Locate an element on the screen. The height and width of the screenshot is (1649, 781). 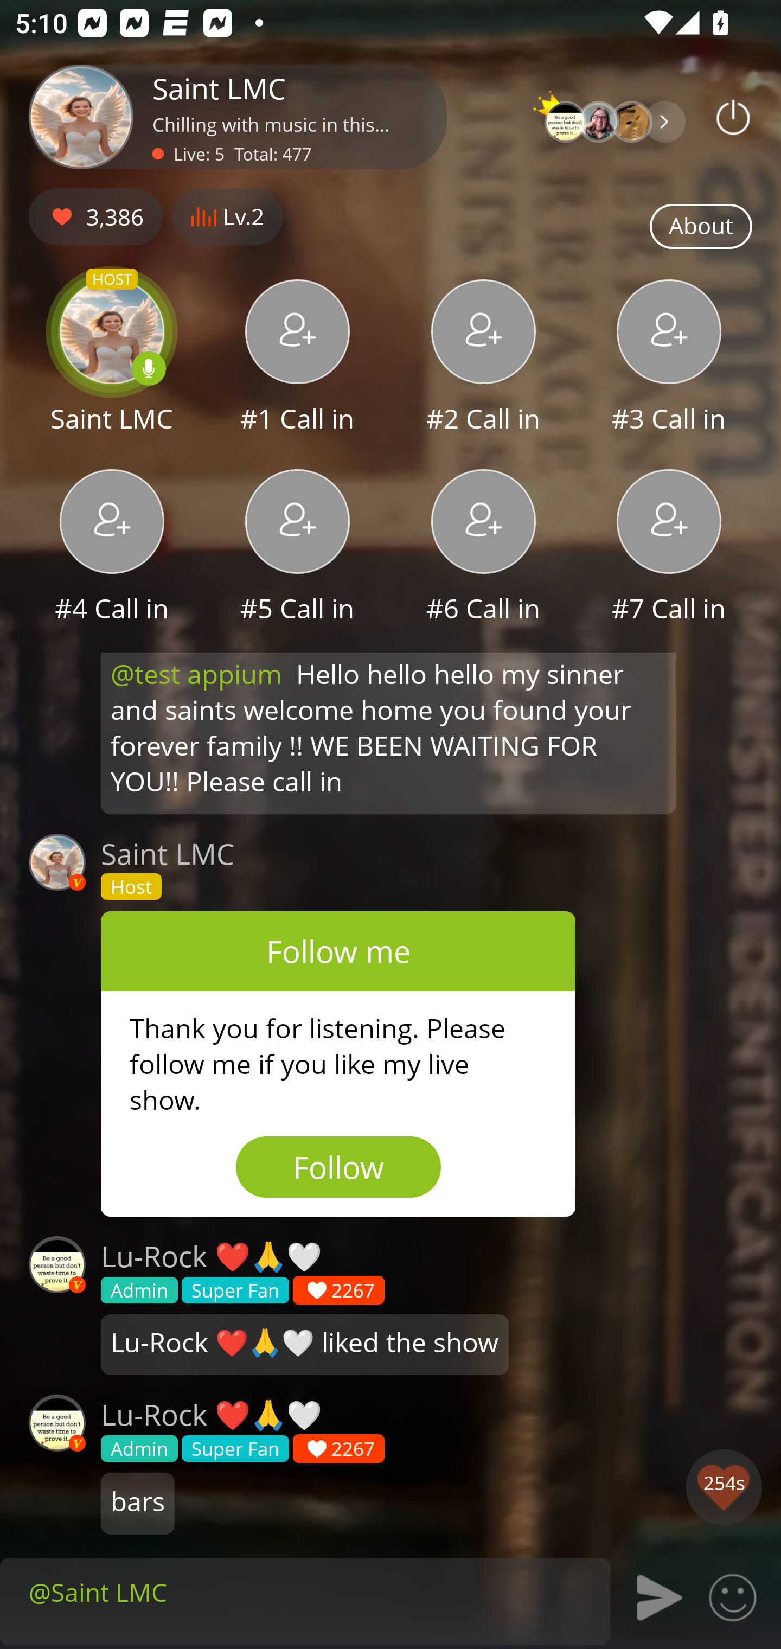
#1 Call in is located at coordinates (297, 359).